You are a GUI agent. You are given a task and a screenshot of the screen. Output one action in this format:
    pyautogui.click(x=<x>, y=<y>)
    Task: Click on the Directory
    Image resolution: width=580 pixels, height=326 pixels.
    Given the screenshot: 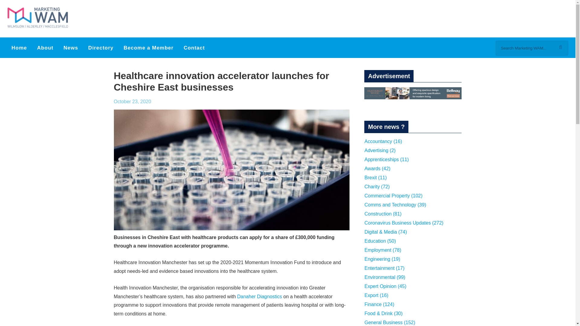 What is the action you would take?
    pyautogui.click(x=101, y=48)
    